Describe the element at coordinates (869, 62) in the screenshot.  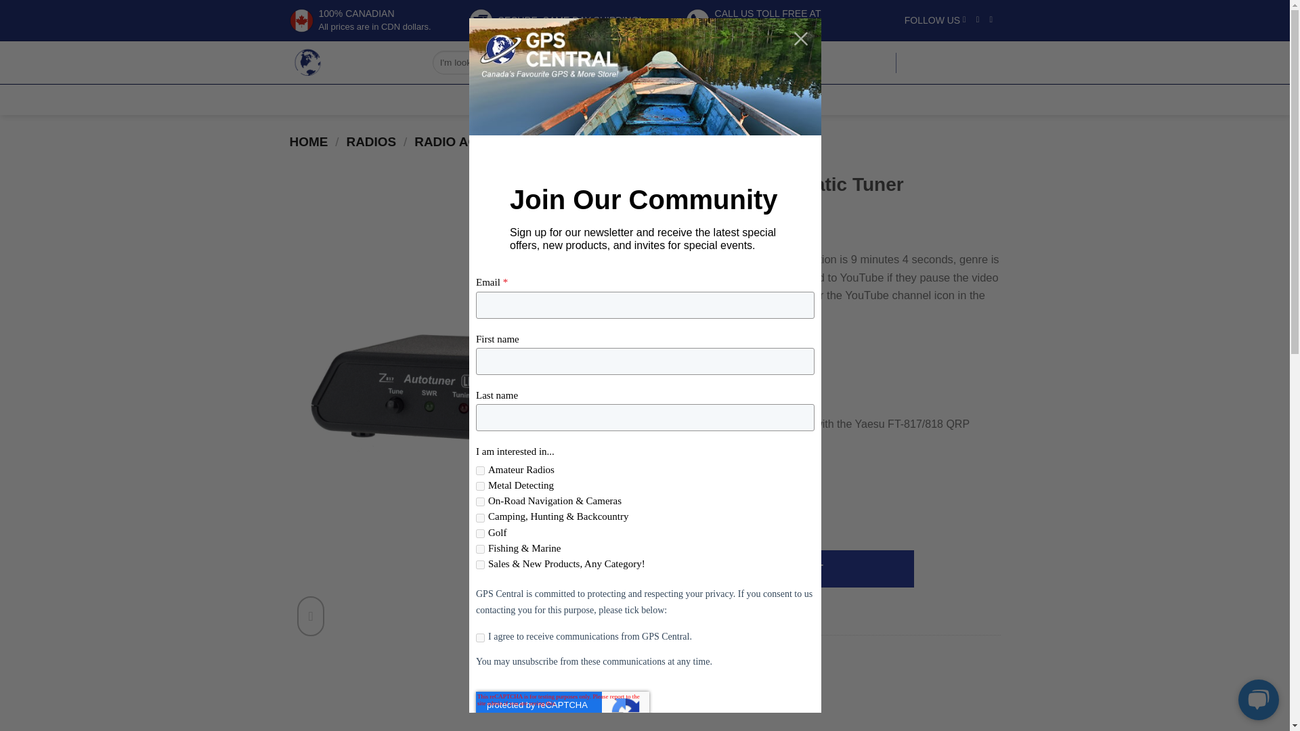
I see `AMATEUR RADIOS` at that location.